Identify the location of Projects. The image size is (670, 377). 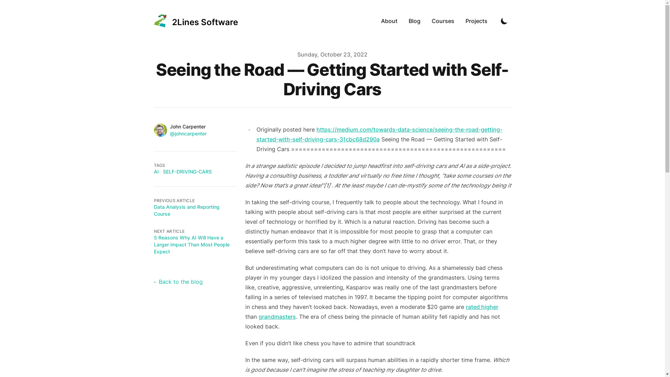
(477, 21).